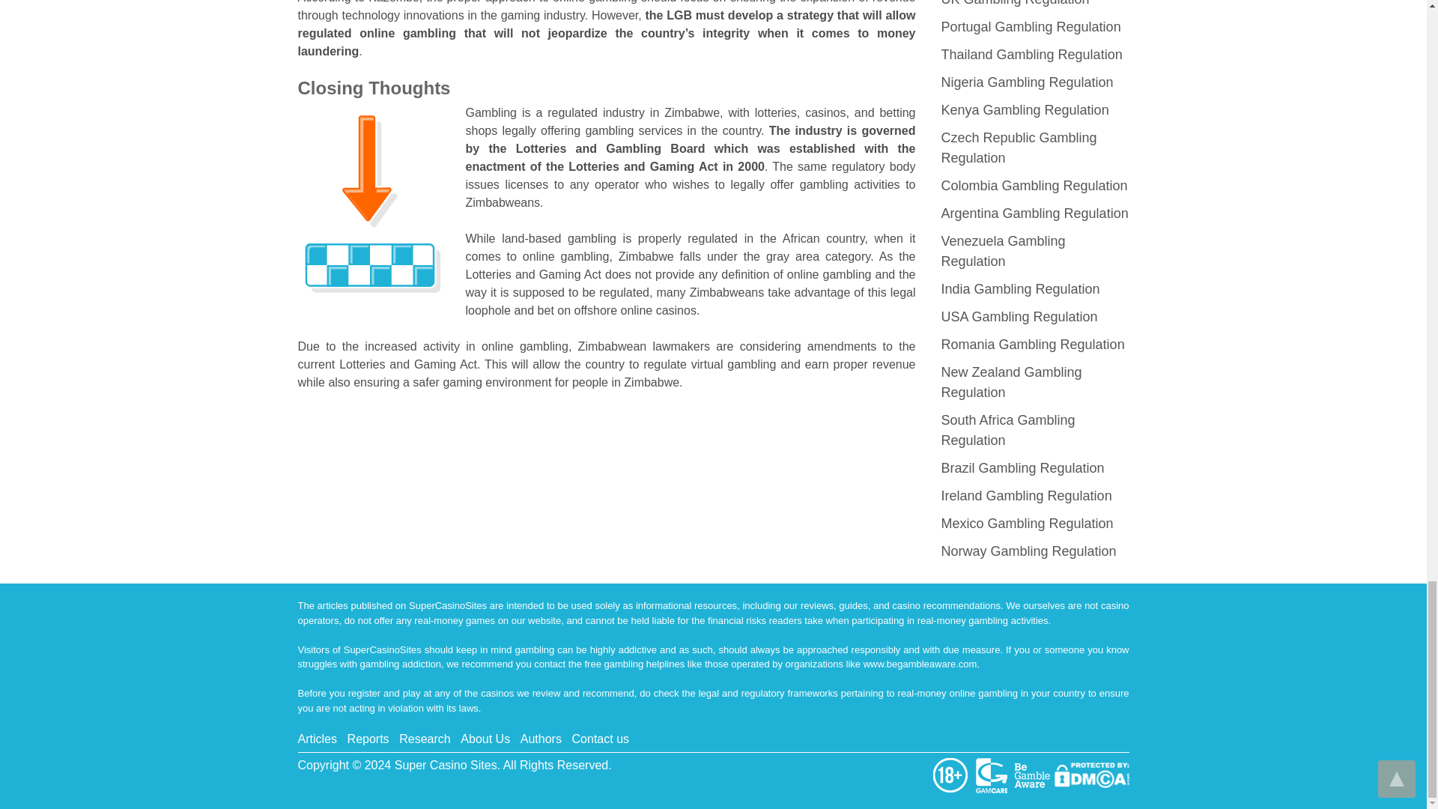 This screenshot has height=809, width=1438. What do you see at coordinates (1034, 774) in the screenshot?
I see `Gamble Awere` at bounding box center [1034, 774].